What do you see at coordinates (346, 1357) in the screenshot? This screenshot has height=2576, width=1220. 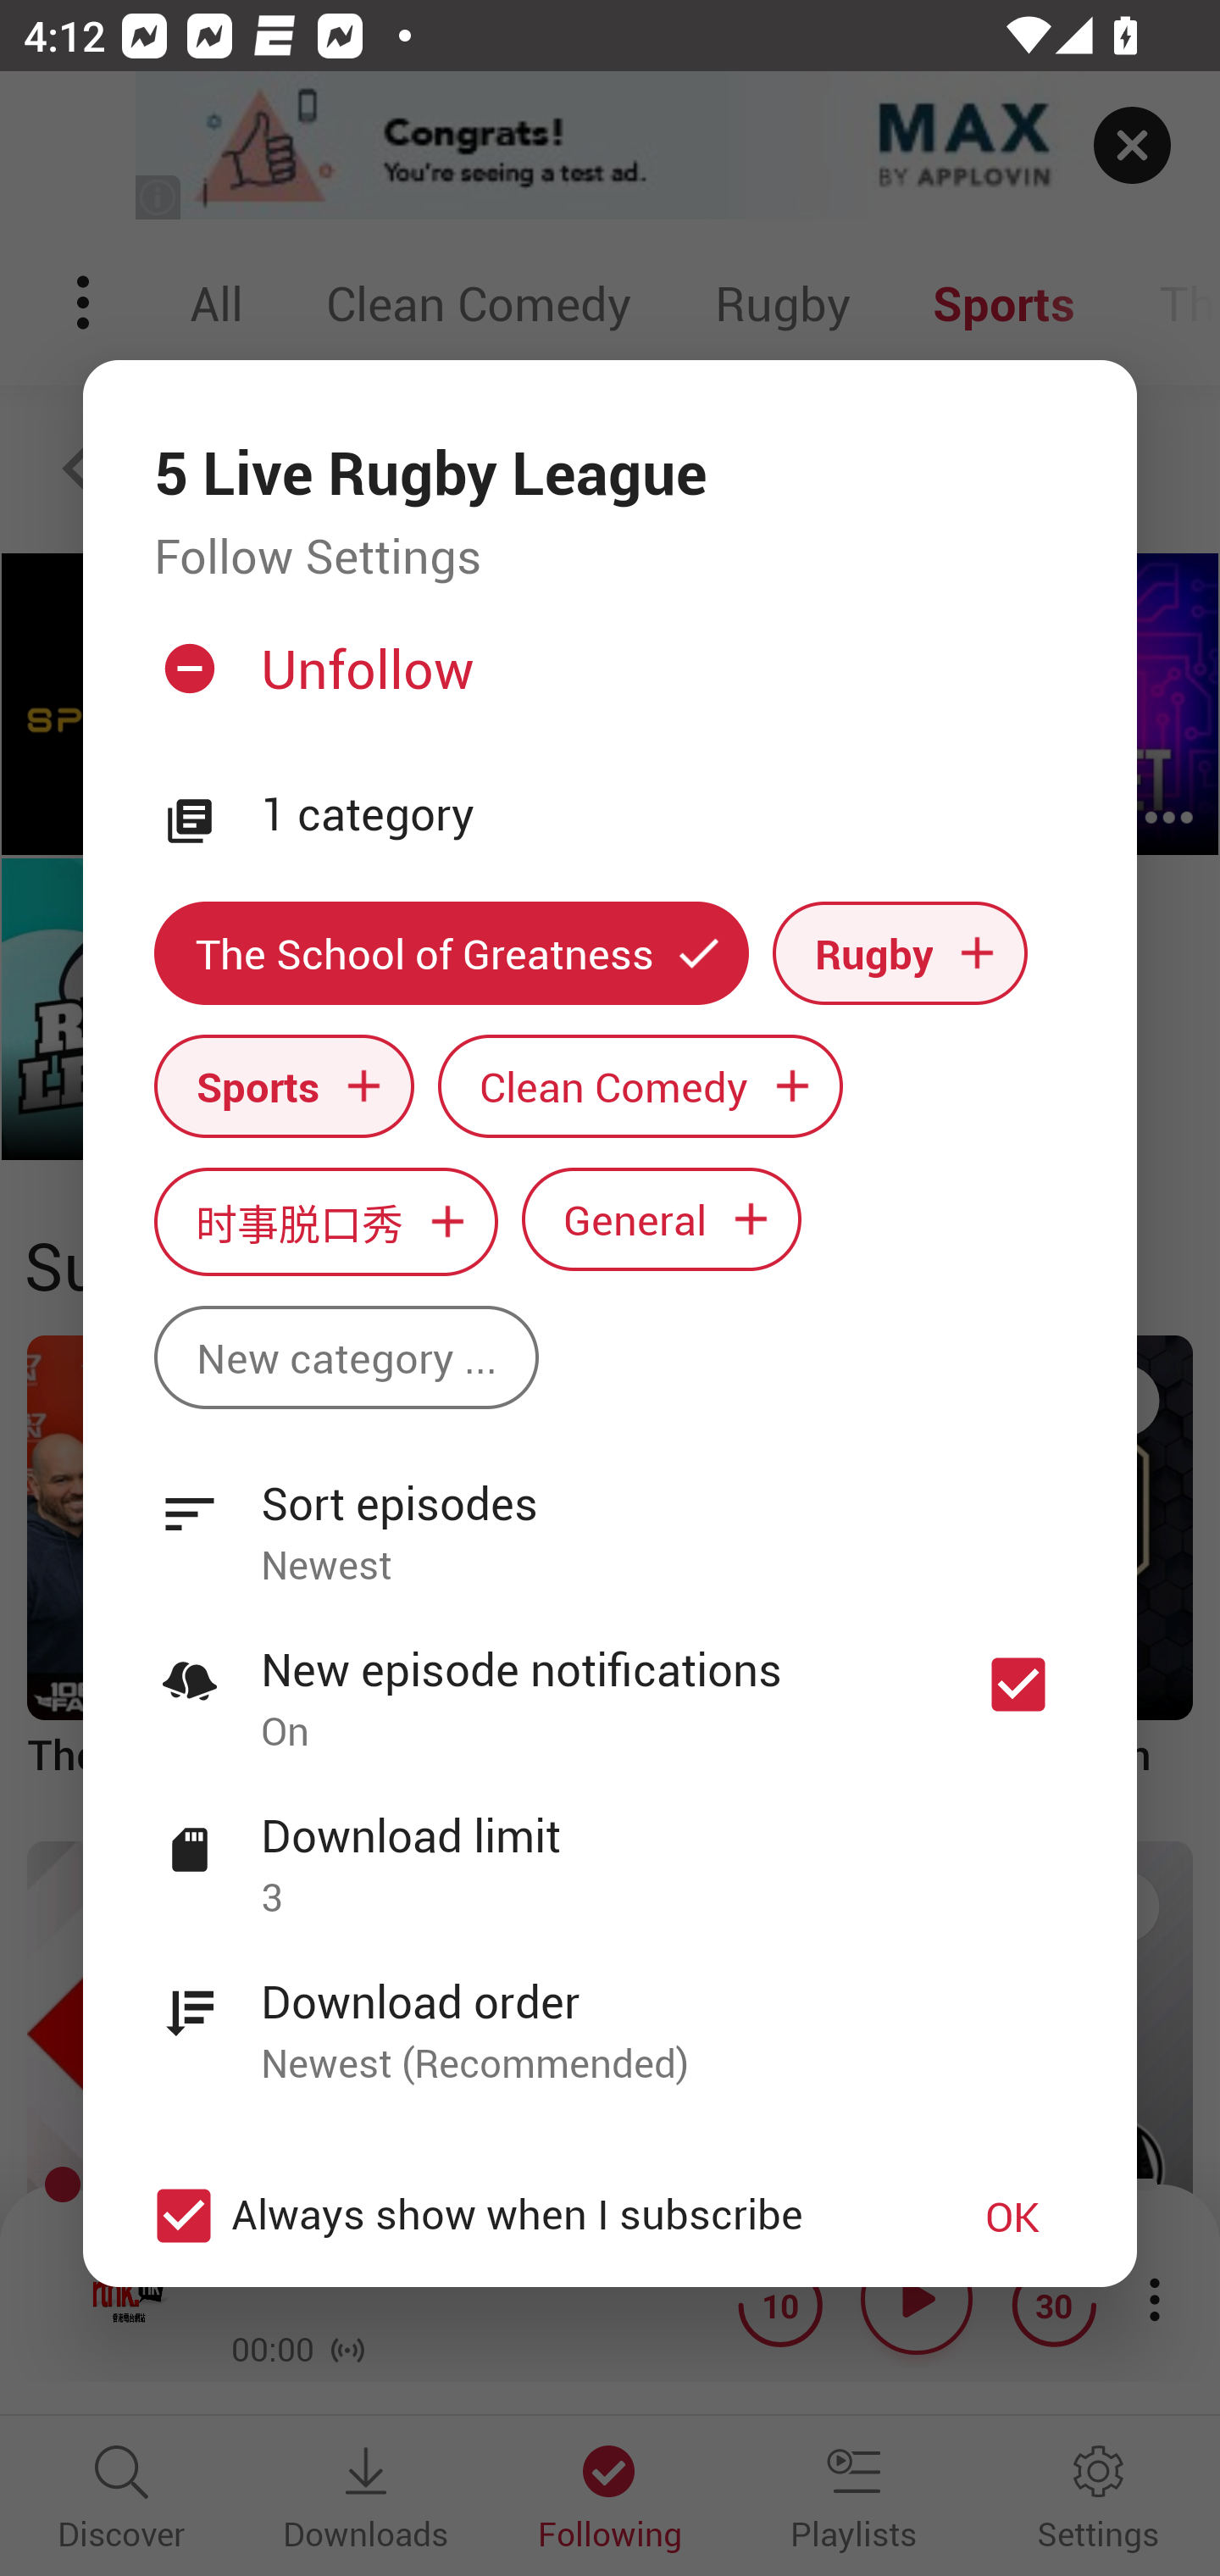 I see `New category ...` at bounding box center [346, 1357].